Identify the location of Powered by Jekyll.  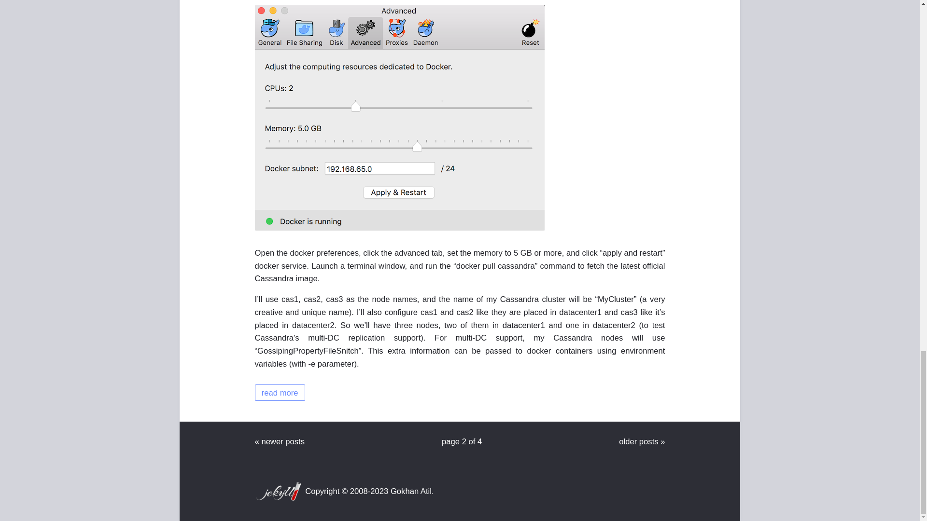
(279, 491).